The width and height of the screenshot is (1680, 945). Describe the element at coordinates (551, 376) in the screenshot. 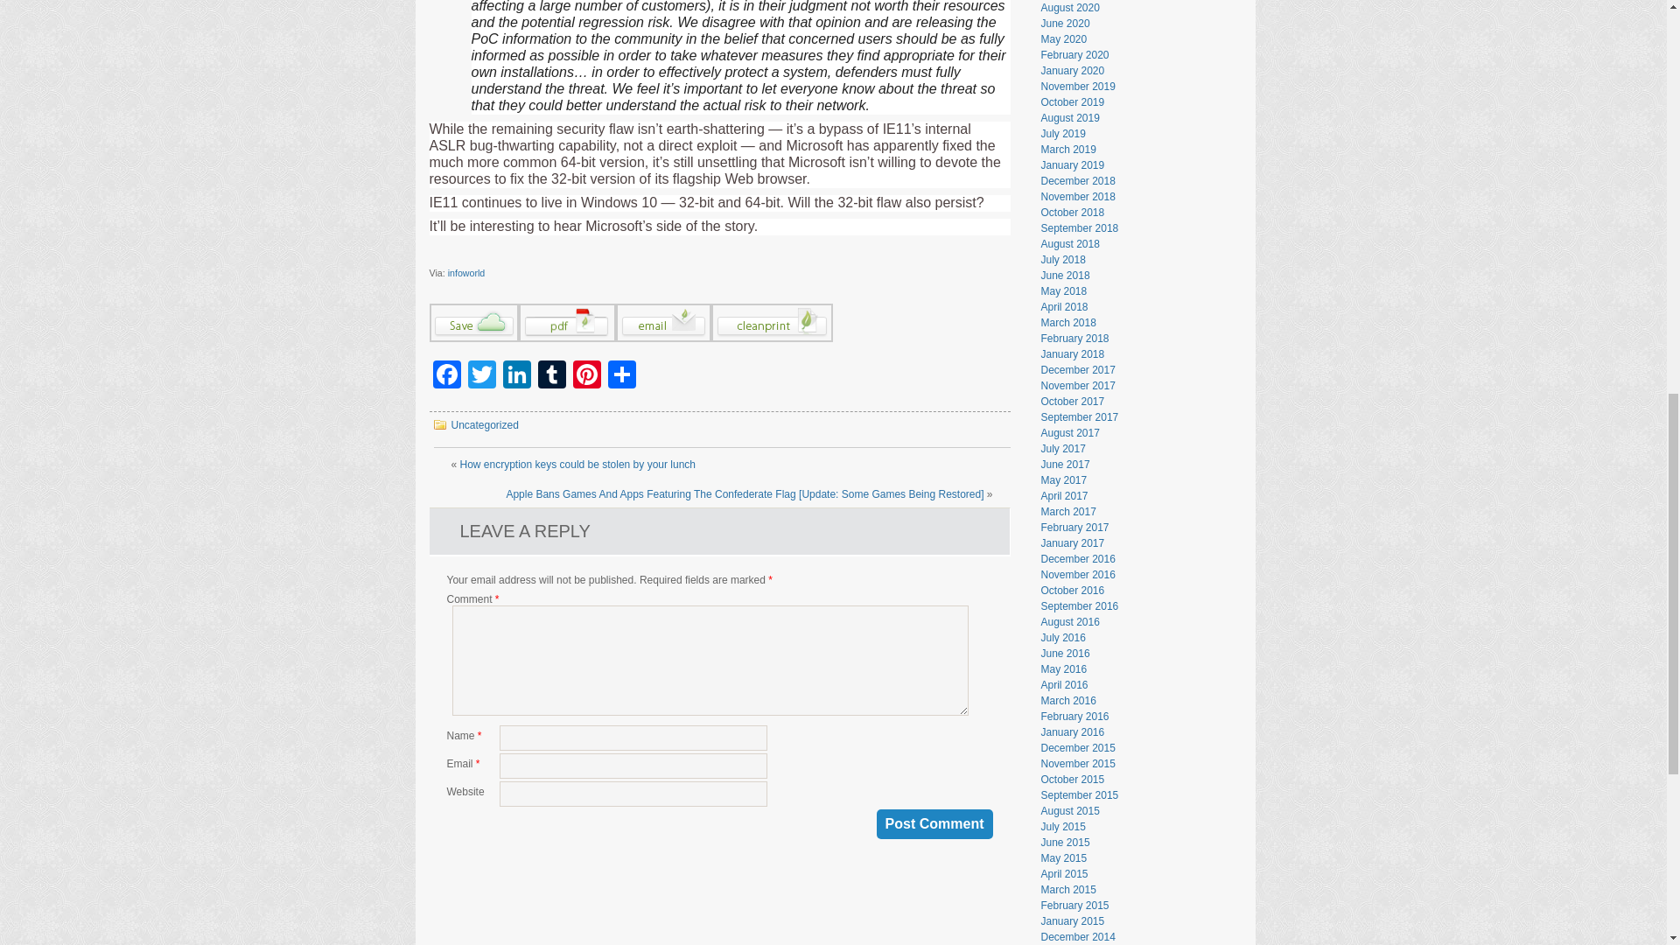

I see `Tumblr` at that location.